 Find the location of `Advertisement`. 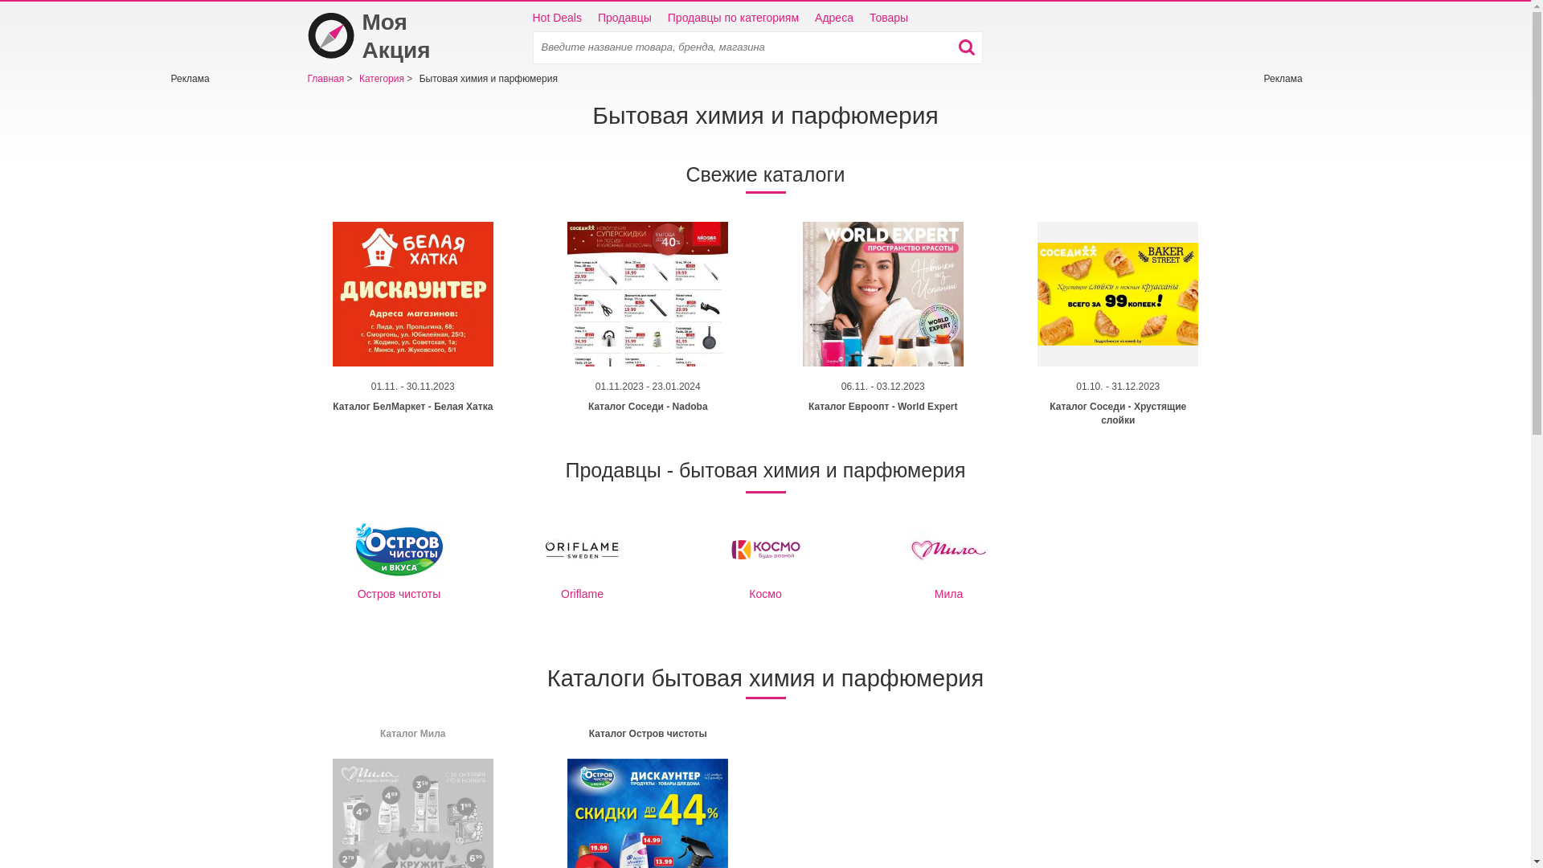

Advertisement is located at coordinates (1312, 327).